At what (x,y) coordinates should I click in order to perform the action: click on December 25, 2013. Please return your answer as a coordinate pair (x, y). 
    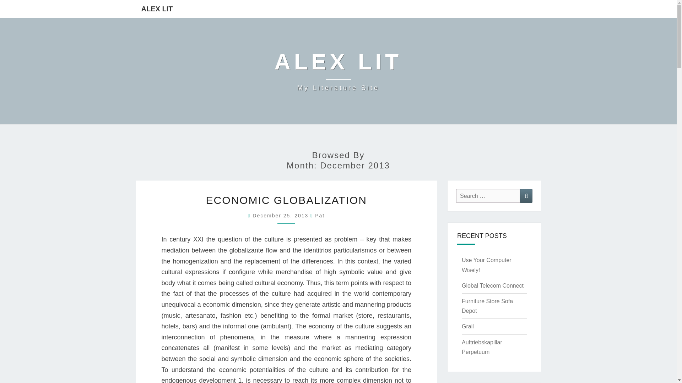
    Looking at the image, I should click on (281, 216).